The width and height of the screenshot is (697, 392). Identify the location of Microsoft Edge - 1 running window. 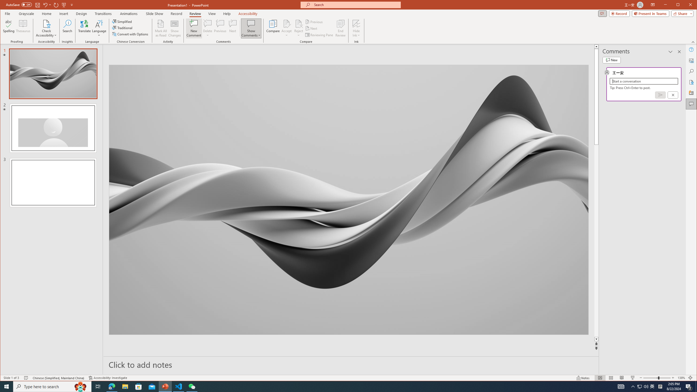
(112, 387).